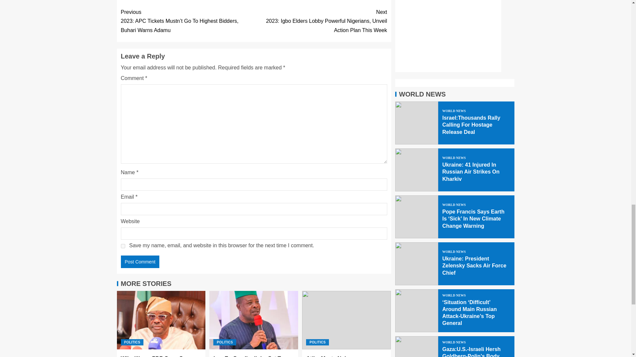 This screenshot has width=636, height=357. What do you see at coordinates (225, 342) in the screenshot?
I see `POLITICS` at bounding box center [225, 342].